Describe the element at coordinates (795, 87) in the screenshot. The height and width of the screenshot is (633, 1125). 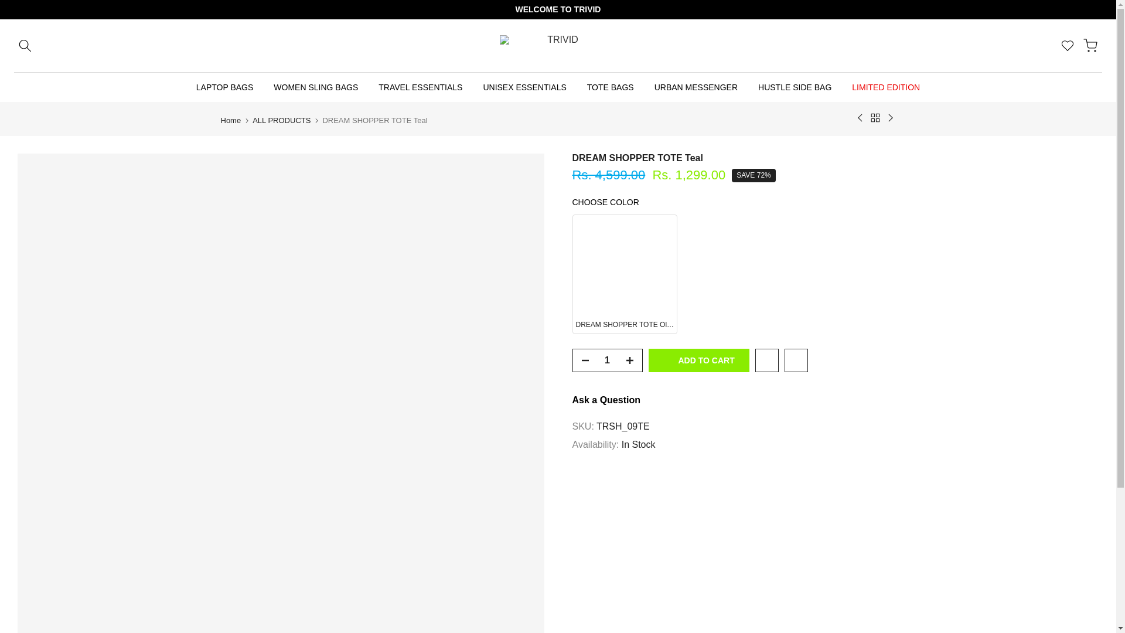
I see `HUSTLE SIDE BAG` at that location.